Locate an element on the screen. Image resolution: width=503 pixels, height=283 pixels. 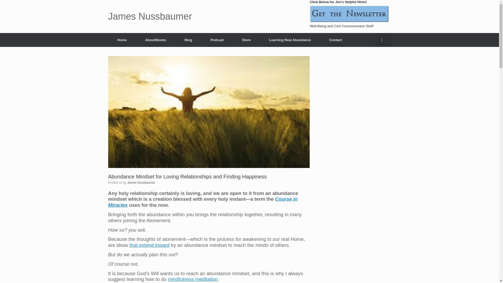
Home is located at coordinates (122, 40).